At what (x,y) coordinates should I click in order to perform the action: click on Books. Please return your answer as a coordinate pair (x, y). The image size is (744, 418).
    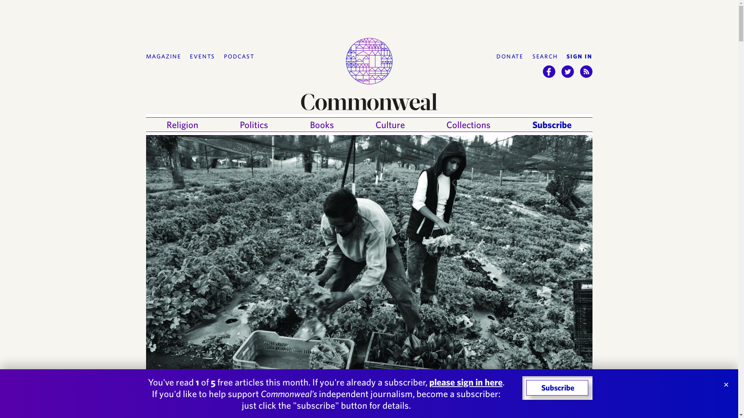
    Looking at the image, I should click on (322, 125).